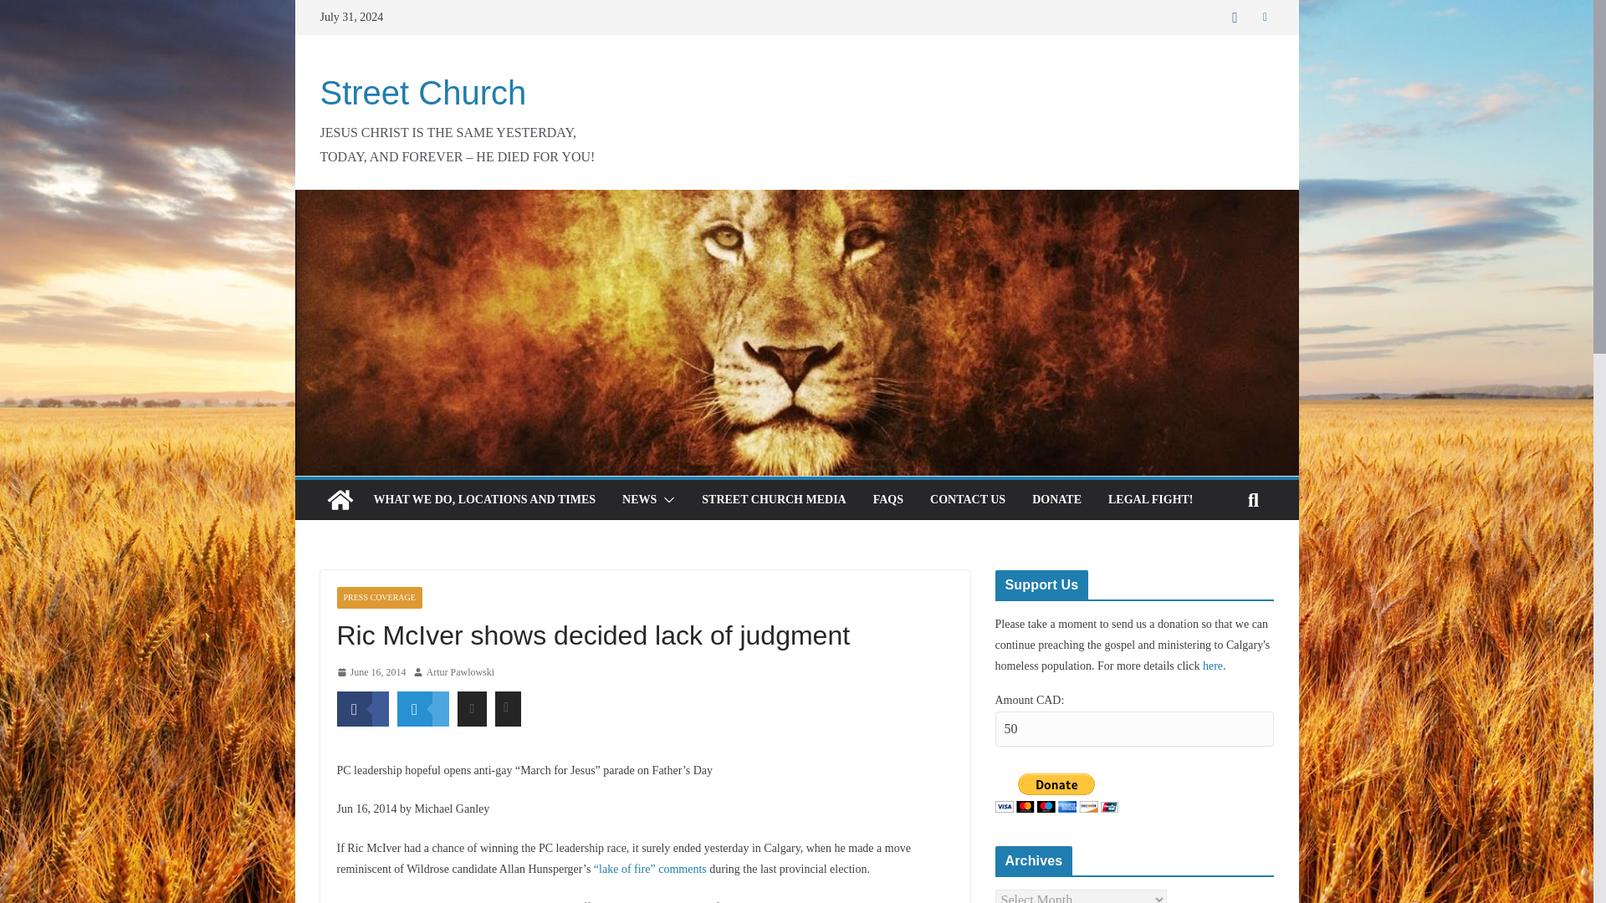  Describe the element at coordinates (340, 500) in the screenshot. I see `Street Church` at that location.